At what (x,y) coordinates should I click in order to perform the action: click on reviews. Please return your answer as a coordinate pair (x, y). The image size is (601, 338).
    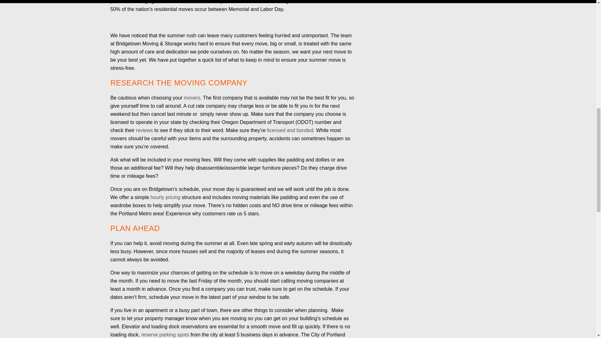
    Looking at the image, I should click on (144, 130).